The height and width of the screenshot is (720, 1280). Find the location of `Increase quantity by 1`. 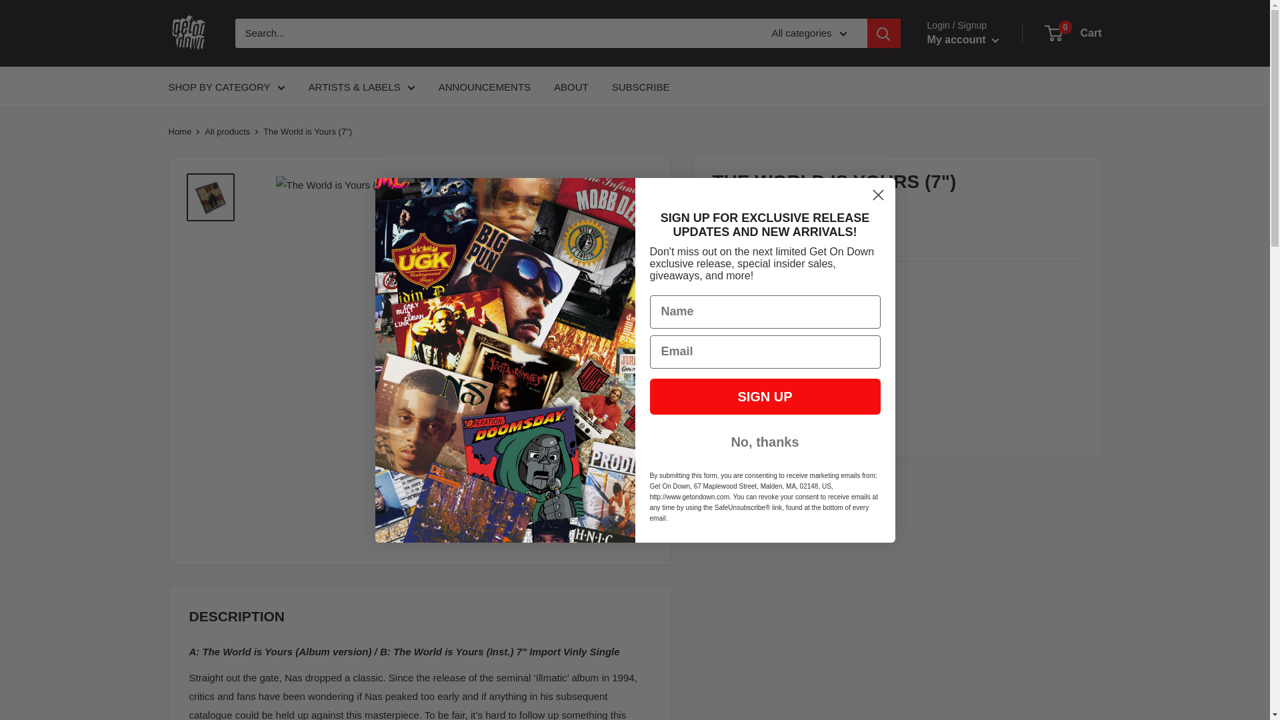

Increase quantity by 1 is located at coordinates (849, 331).